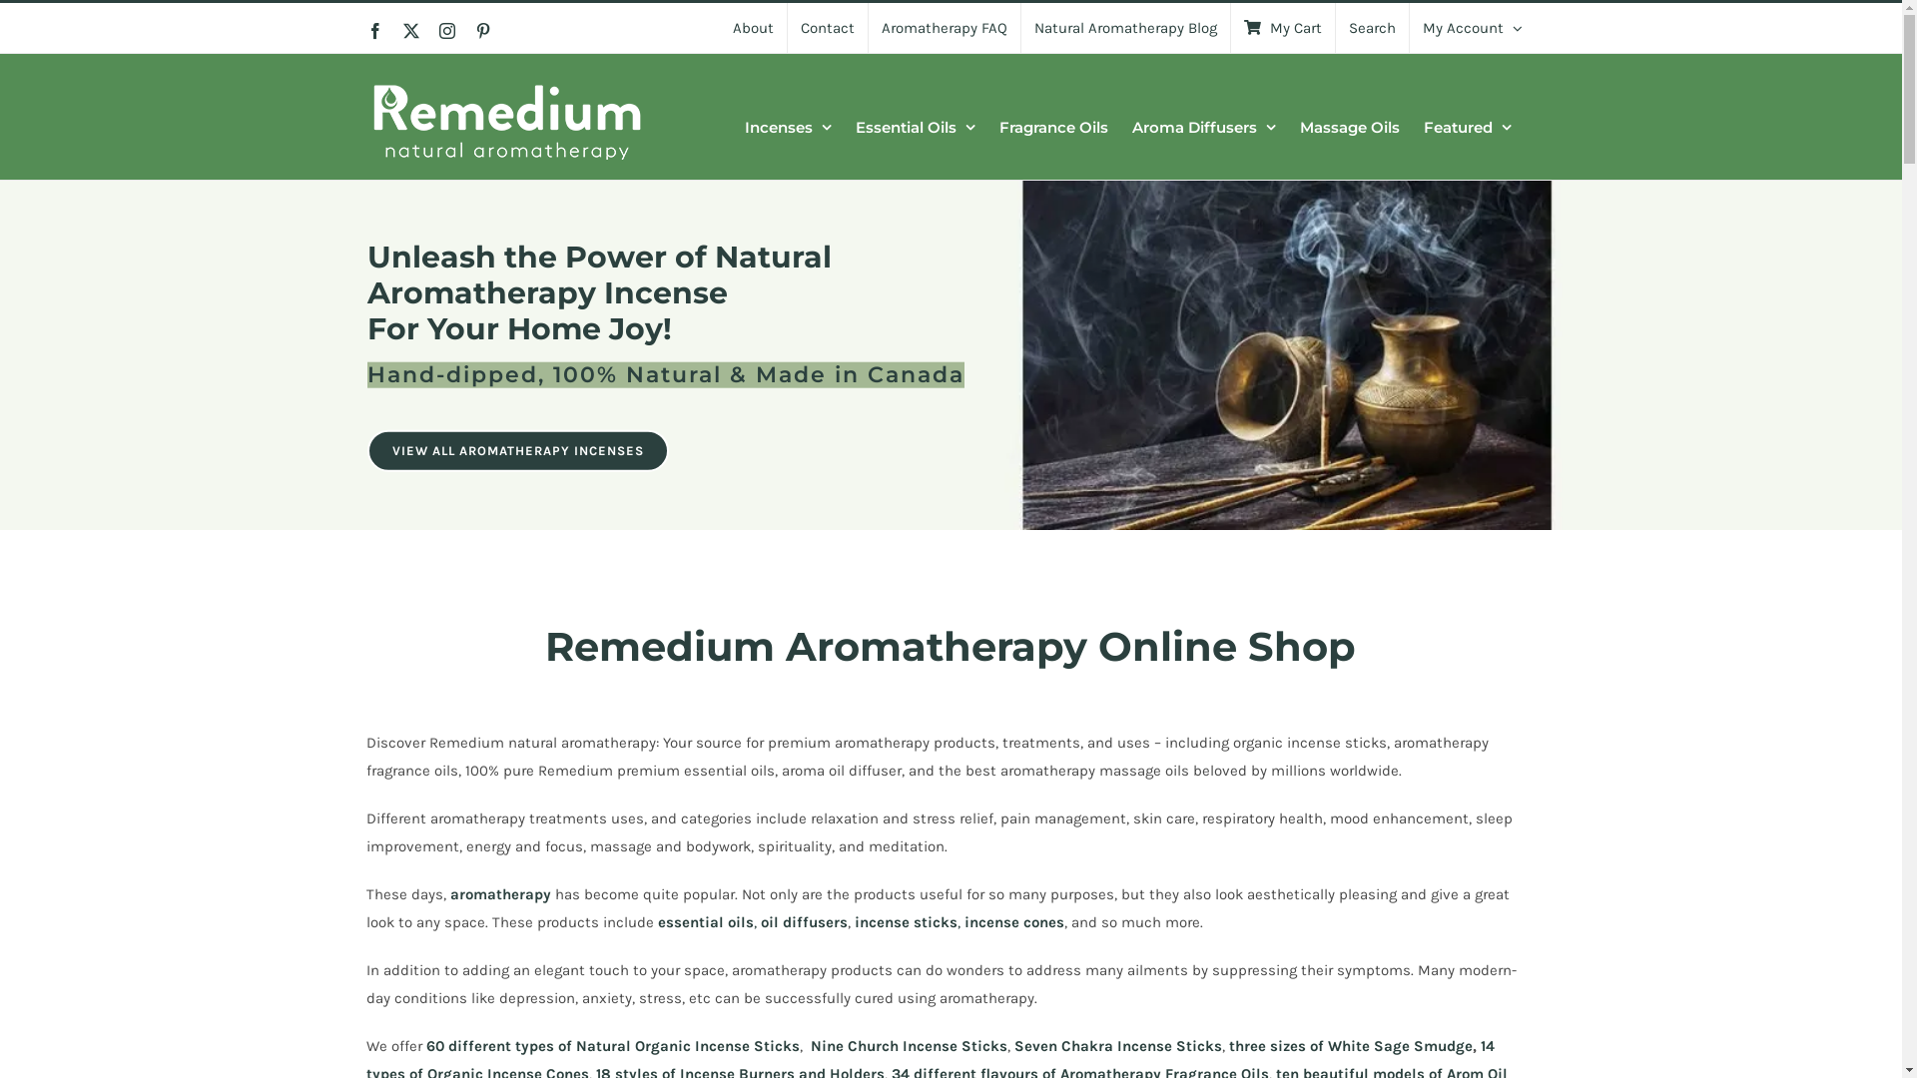 The image size is (1917, 1078). Describe the element at coordinates (1546, 218) in the screenshot. I see `Log In` at that location.